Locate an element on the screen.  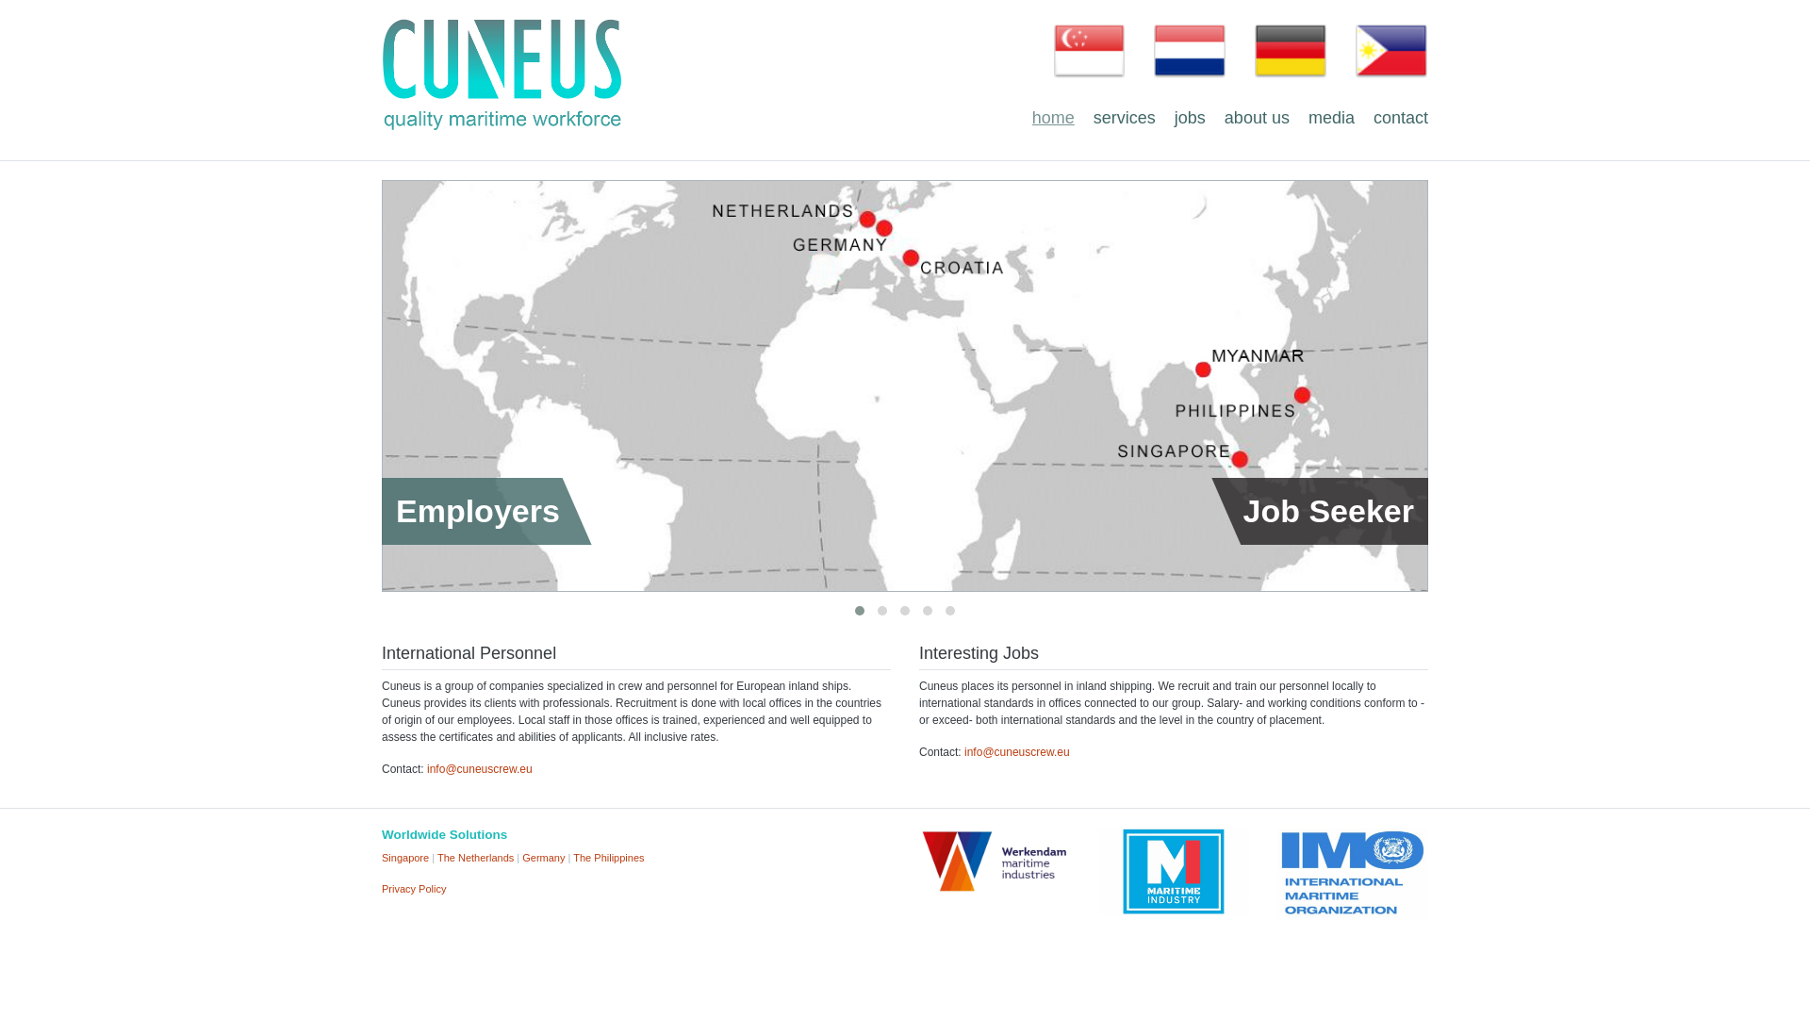
media is located at coordinates (1331, 119).